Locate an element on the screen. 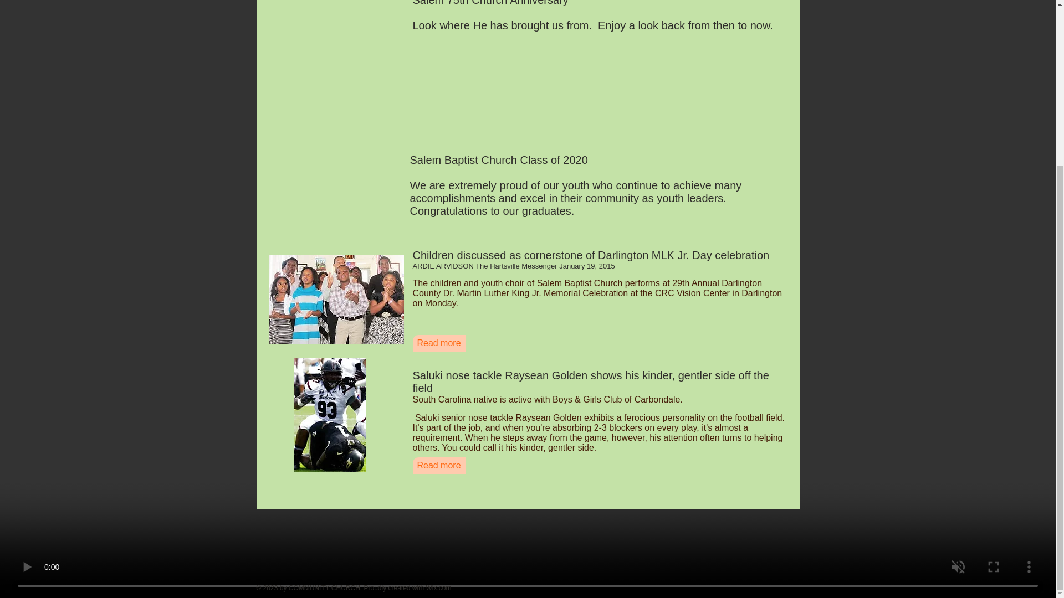 Image resolution: width=1064 pixels, height=598 pixels. Read more is located at coordinates (439, 343).